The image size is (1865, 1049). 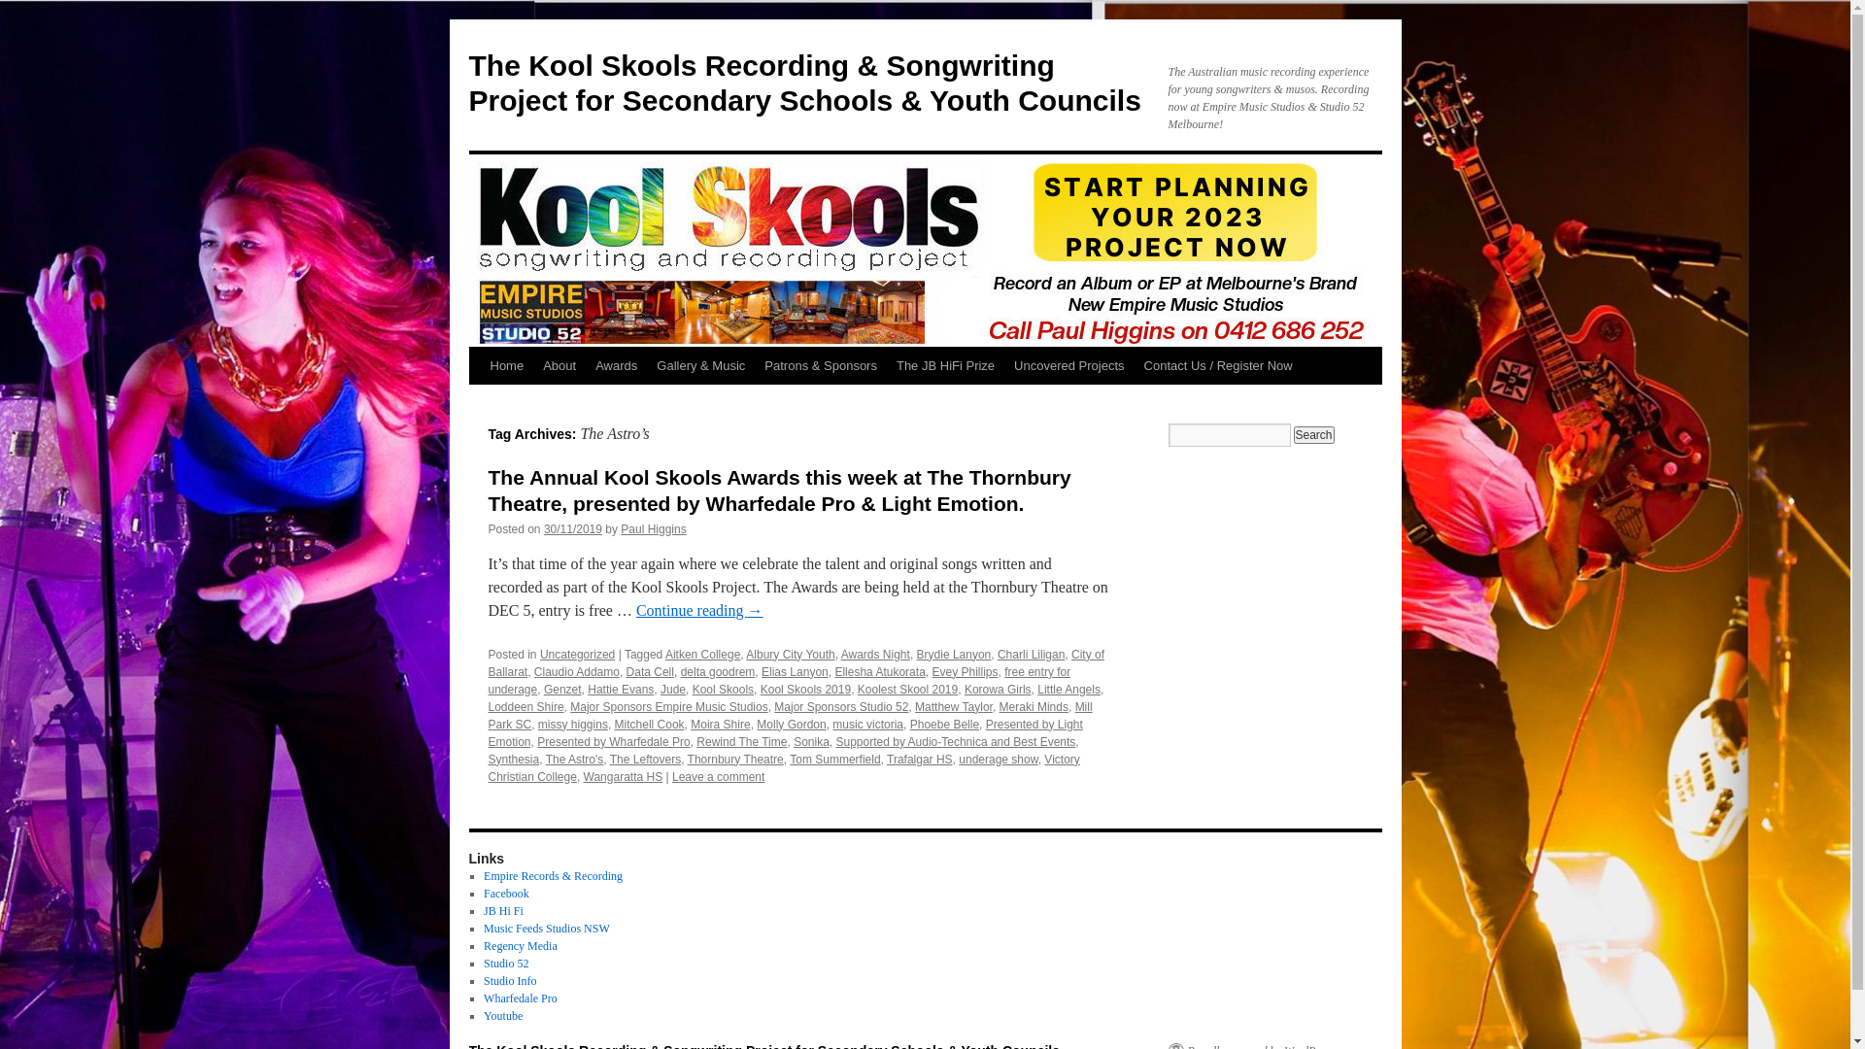 I want to click on missy higgins, so click(x=573, y=725).